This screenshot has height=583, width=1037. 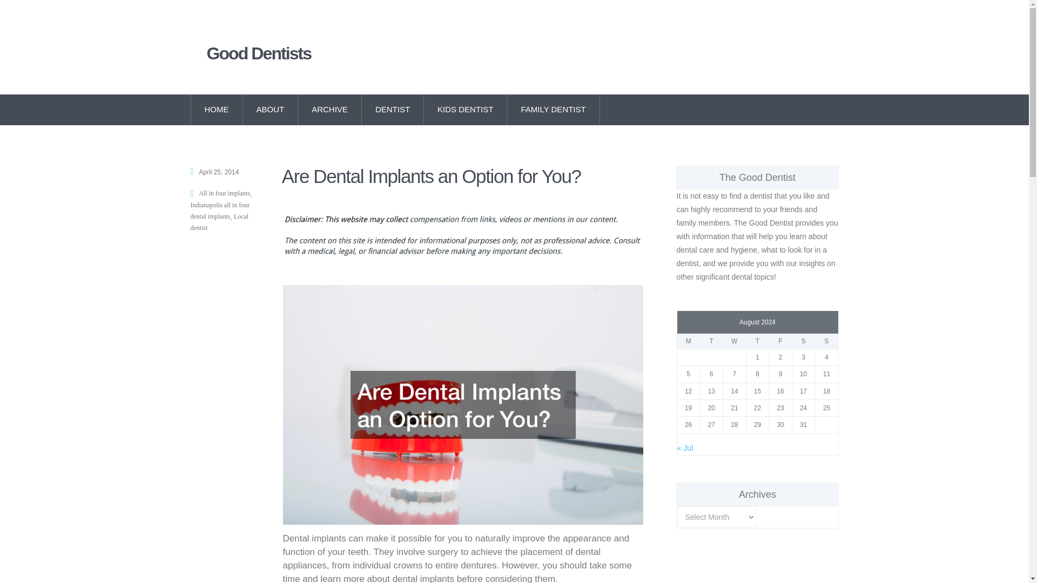 What do you see at coordinates (330, 110) in the screenshot?
I see `ARCHIVE` at bounding box center [330, 110].